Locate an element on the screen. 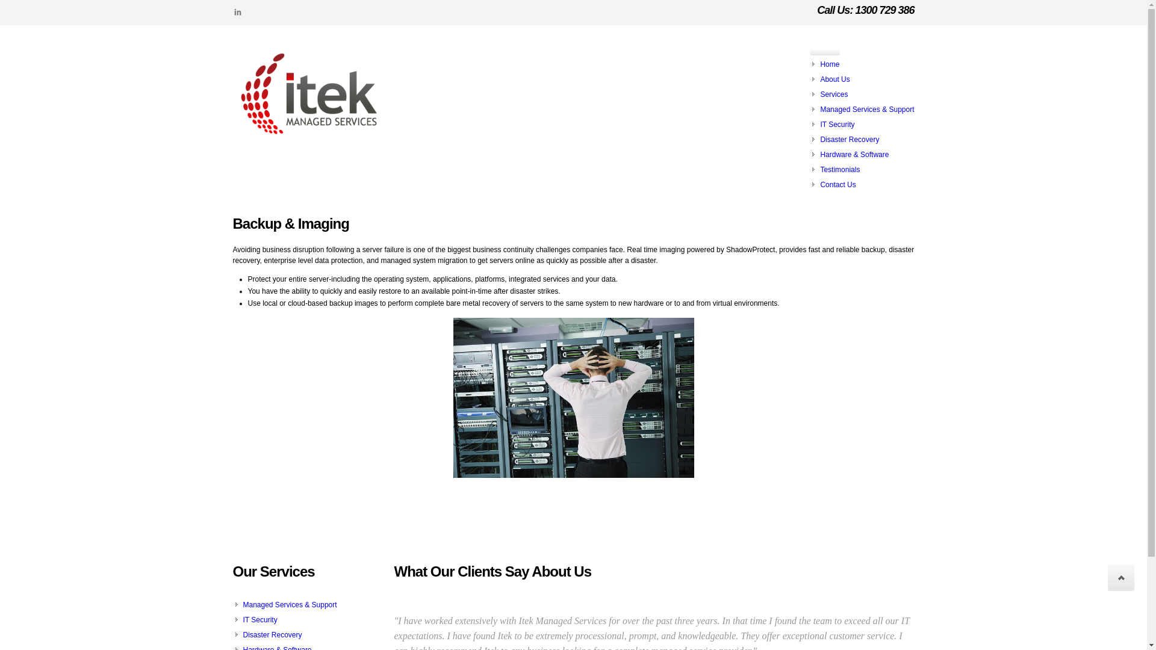  Managed Services & Support is located at coordinates (290, 605).